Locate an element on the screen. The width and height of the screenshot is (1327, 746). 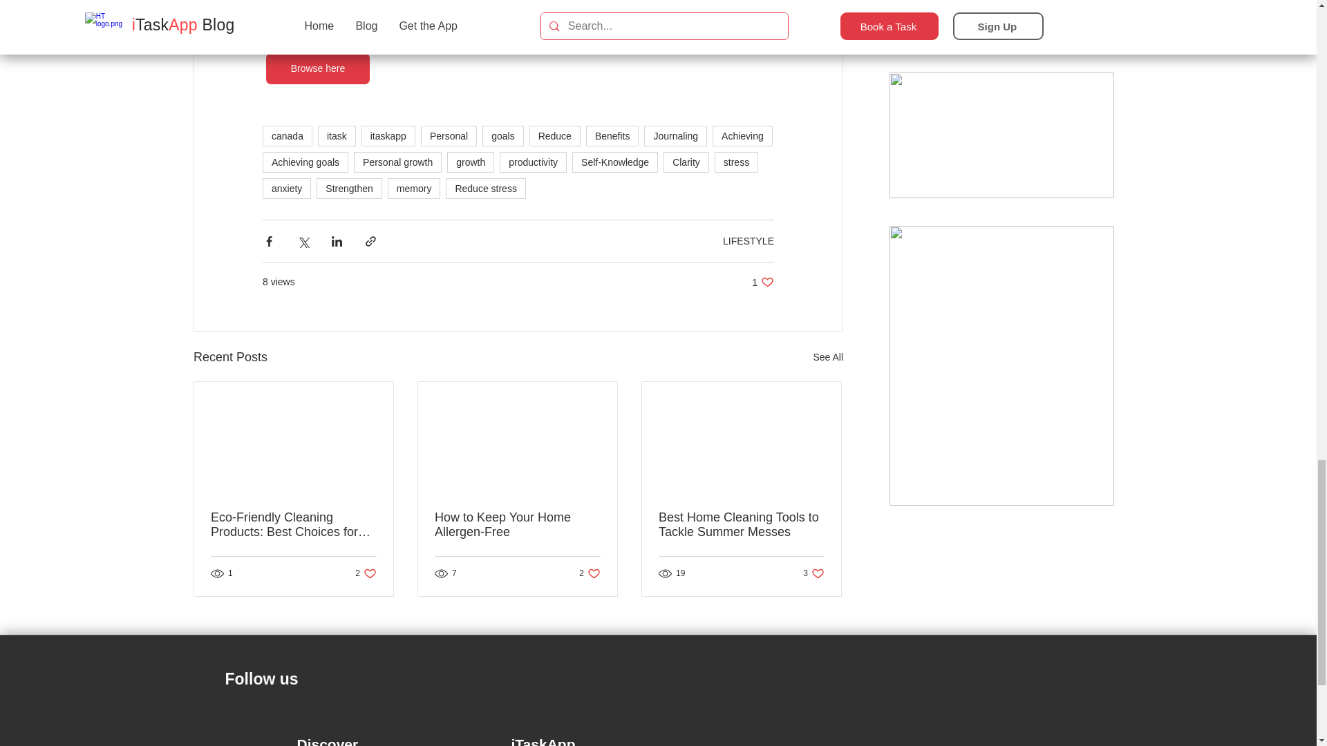
Benefits is located at coordinates (612, 135).